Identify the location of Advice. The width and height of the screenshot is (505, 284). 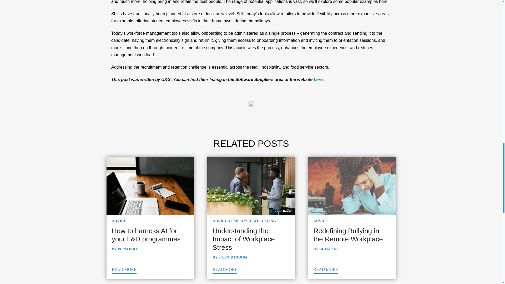
(321, 221).